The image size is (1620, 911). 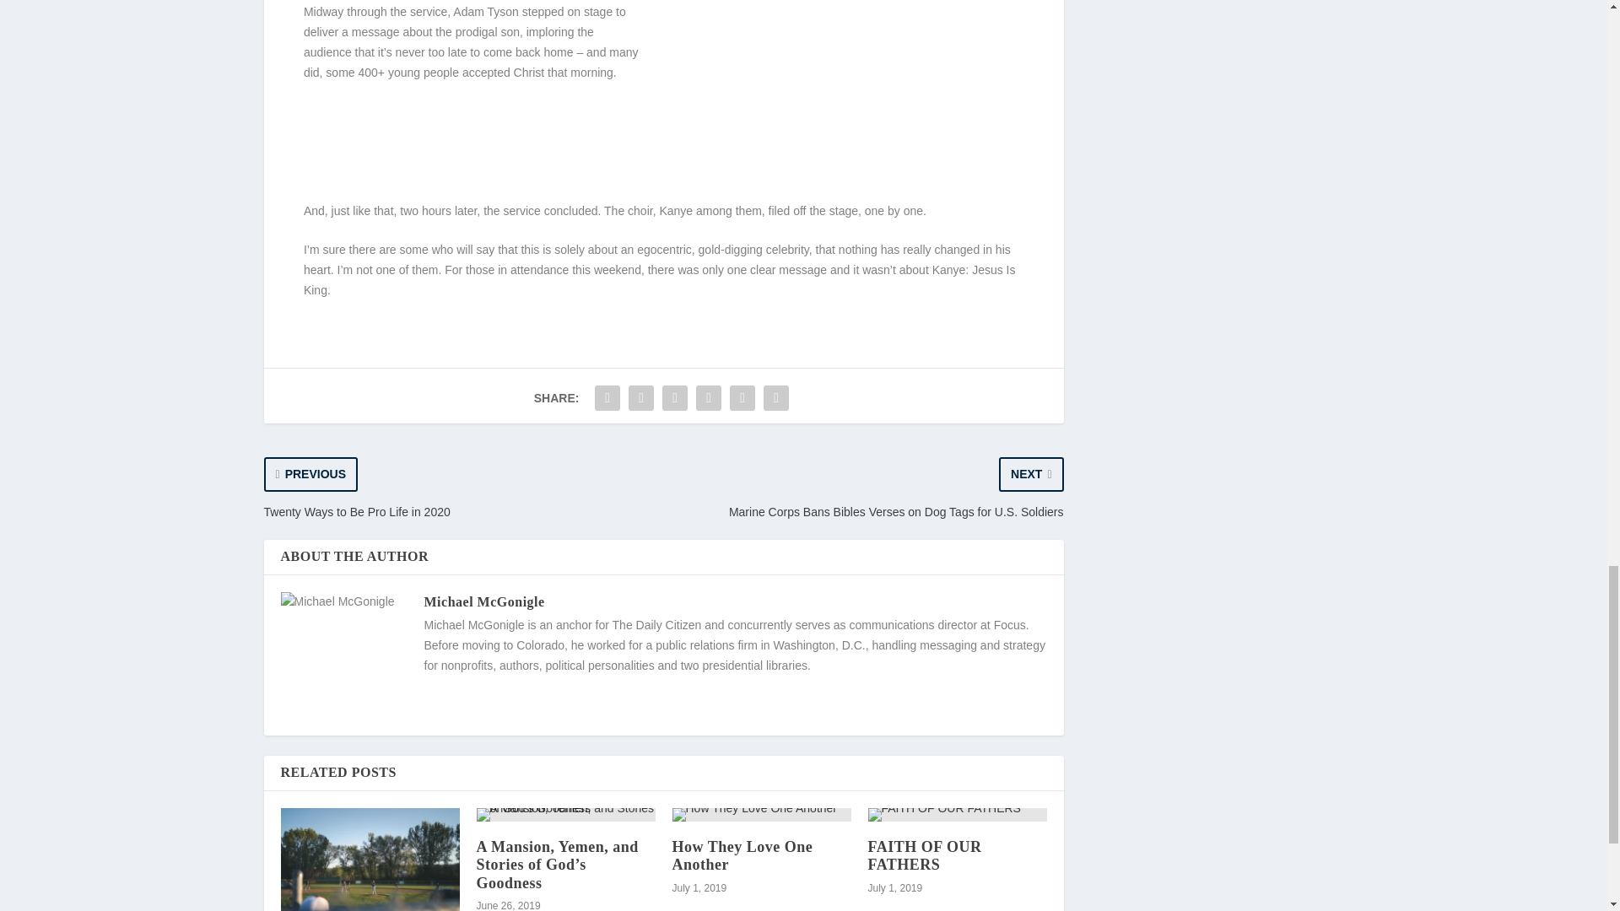 What do you see at coordinates (957, 815) in the screenshot?
I see `FAITH OF OUR FATHERS` at bounding box center [957, 815].